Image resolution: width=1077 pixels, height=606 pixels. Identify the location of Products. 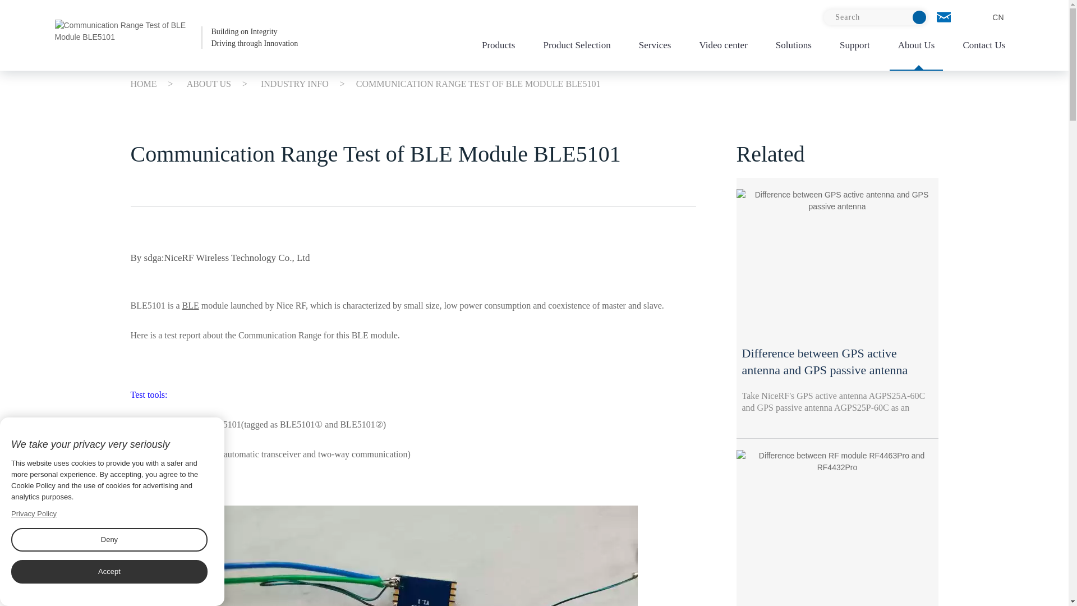
(498, 48).